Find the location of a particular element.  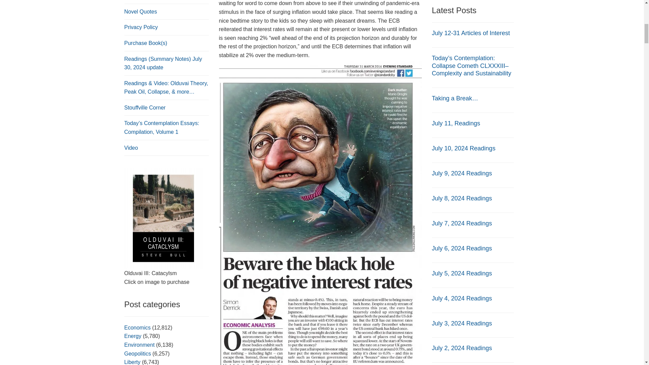

Privacy Policy is located at coordinates (141, 27).